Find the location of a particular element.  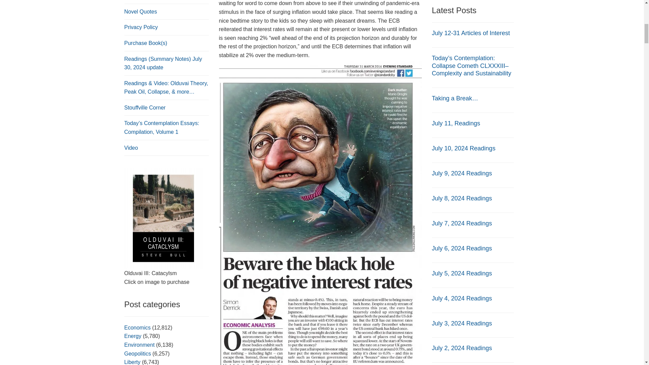

Privacy Policy is located at coordinates (141, 27).